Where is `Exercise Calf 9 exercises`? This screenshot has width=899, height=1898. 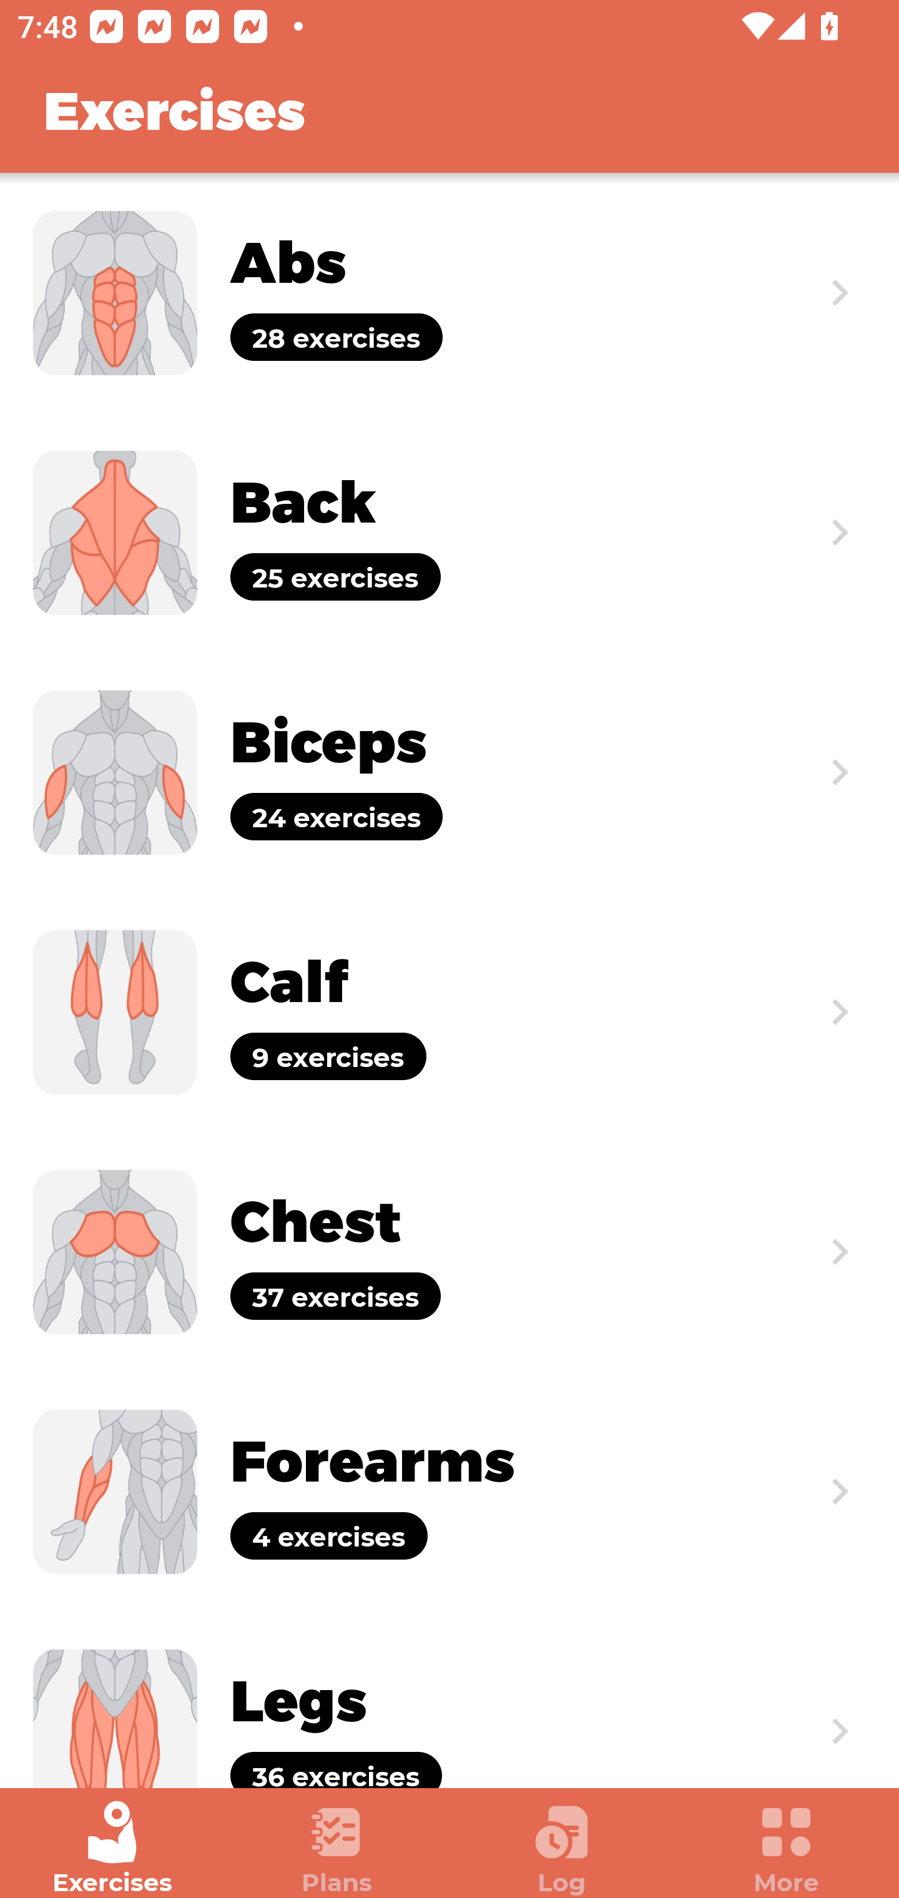
Exercise Calf 9 exercises is located at coordinates (449, 1012).